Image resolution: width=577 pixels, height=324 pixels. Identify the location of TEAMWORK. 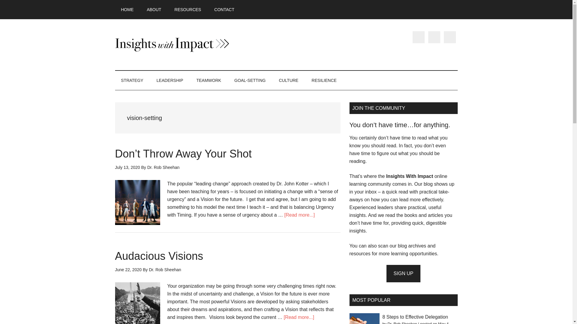
(209, 80).